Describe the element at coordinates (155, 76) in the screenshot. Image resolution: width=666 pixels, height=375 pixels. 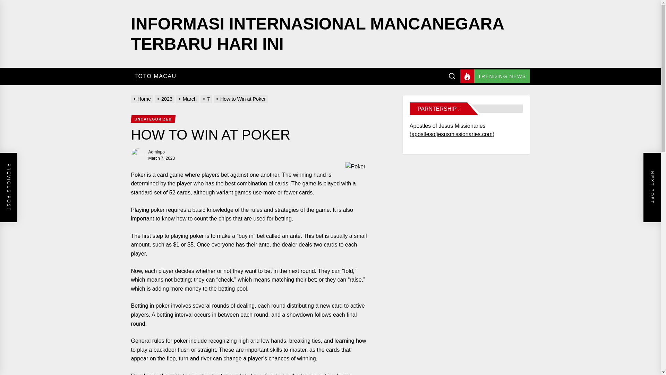
I see `TOTO MACAU` at that location.